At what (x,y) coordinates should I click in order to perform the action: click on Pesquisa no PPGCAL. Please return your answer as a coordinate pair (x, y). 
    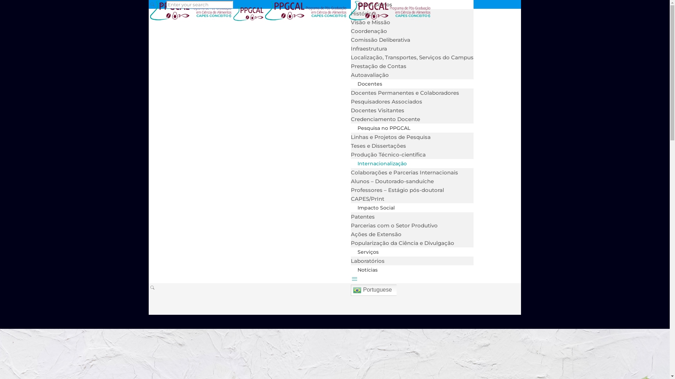
    Looking at the image, I should click on (384, 128).